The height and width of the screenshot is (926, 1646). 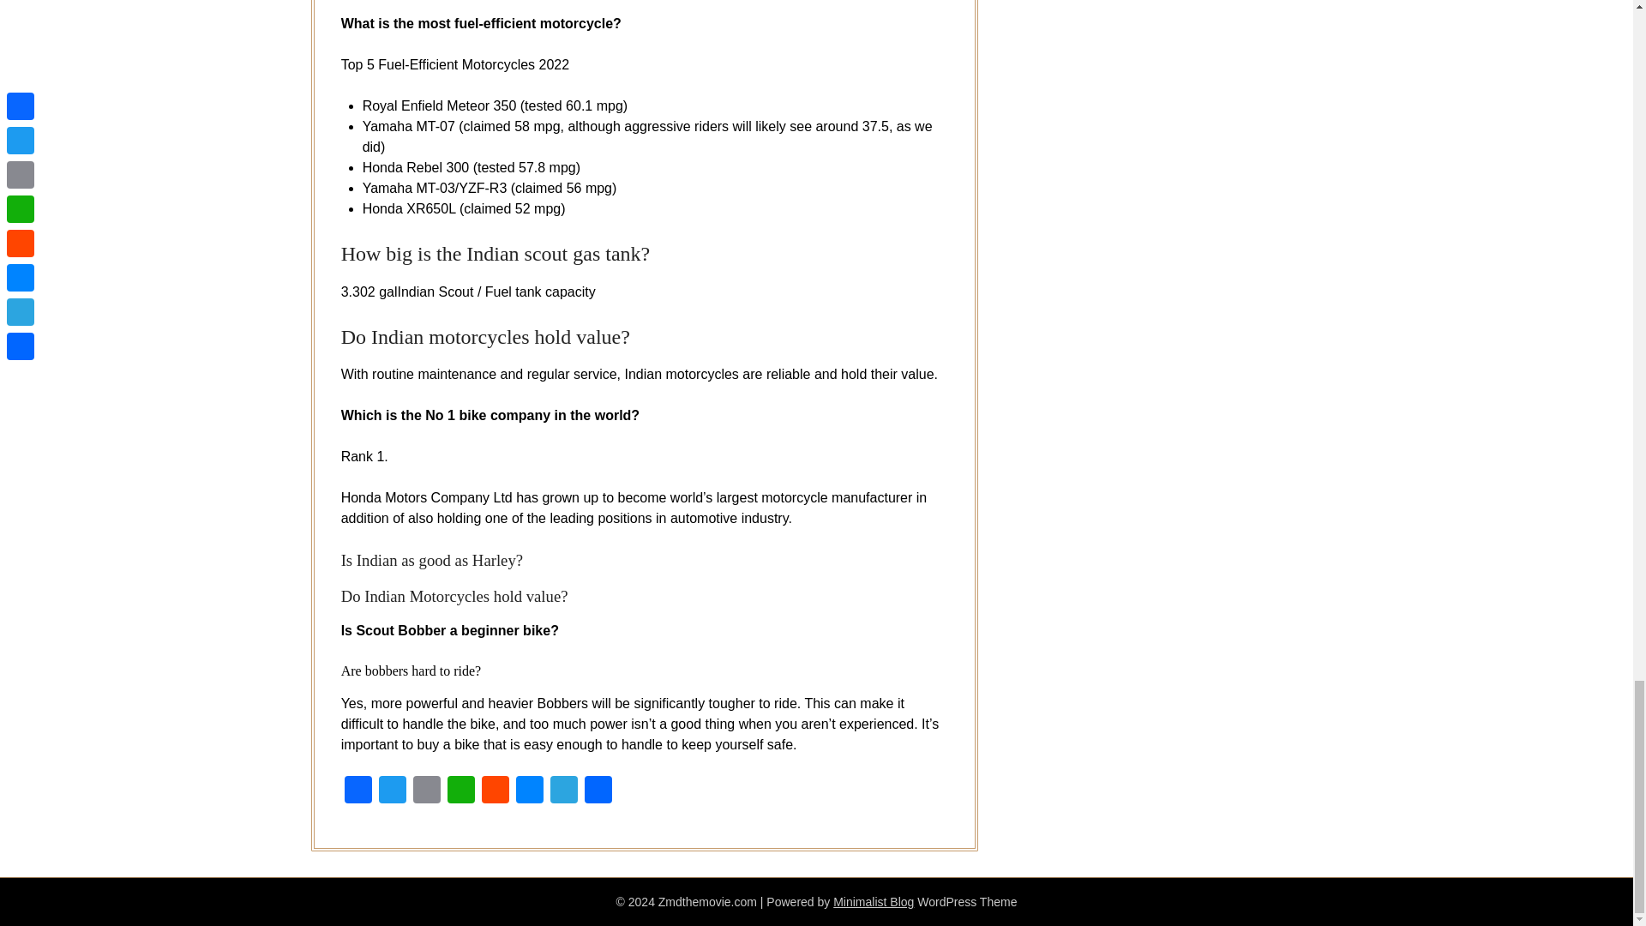 I want to click on Messenger, so click(x=529, y=791).